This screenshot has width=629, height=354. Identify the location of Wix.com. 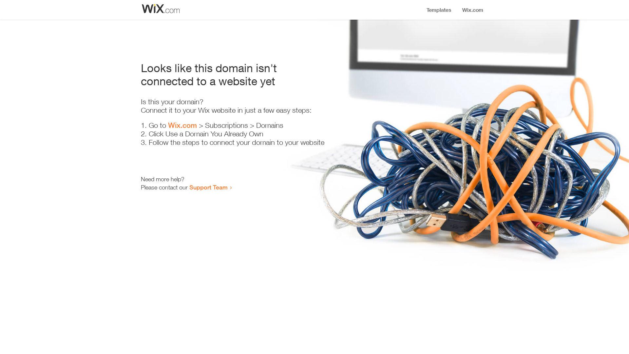
(182, 125).